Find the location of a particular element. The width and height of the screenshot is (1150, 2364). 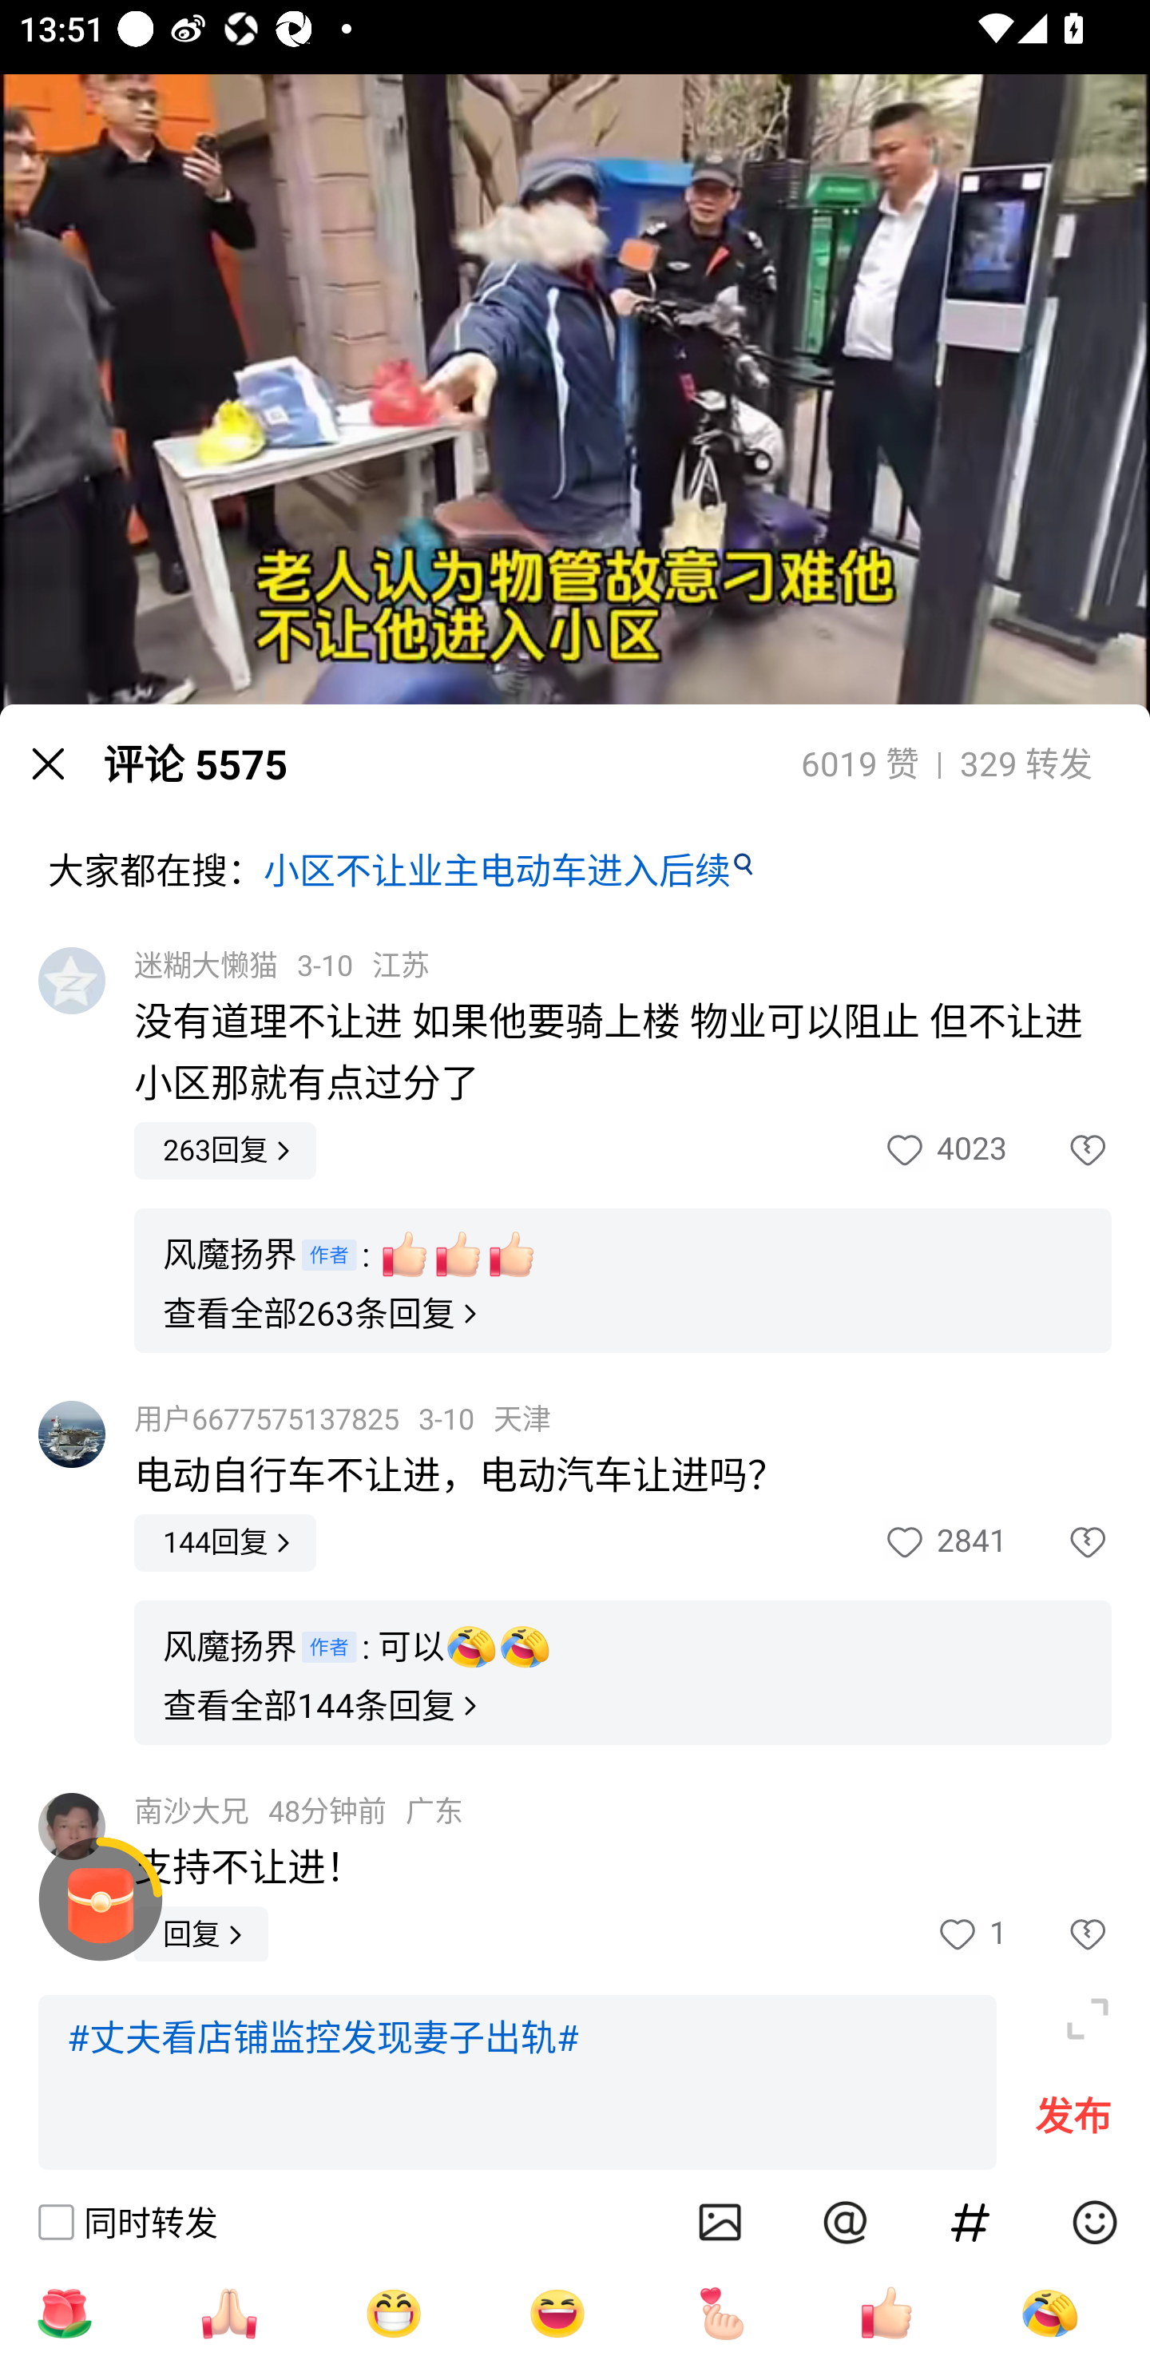

[比心] is located at coordinates (722, 2313).